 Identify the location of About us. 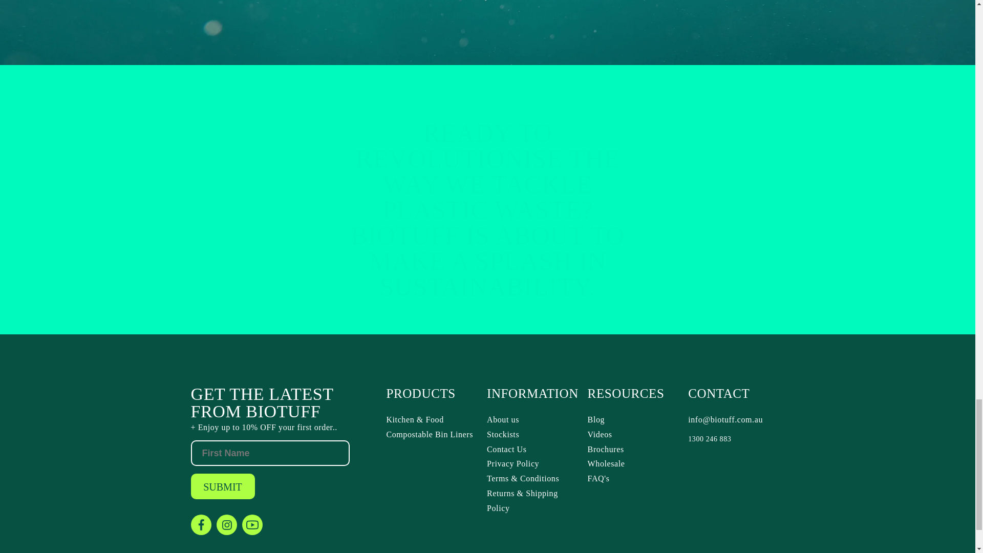
(532, 420).